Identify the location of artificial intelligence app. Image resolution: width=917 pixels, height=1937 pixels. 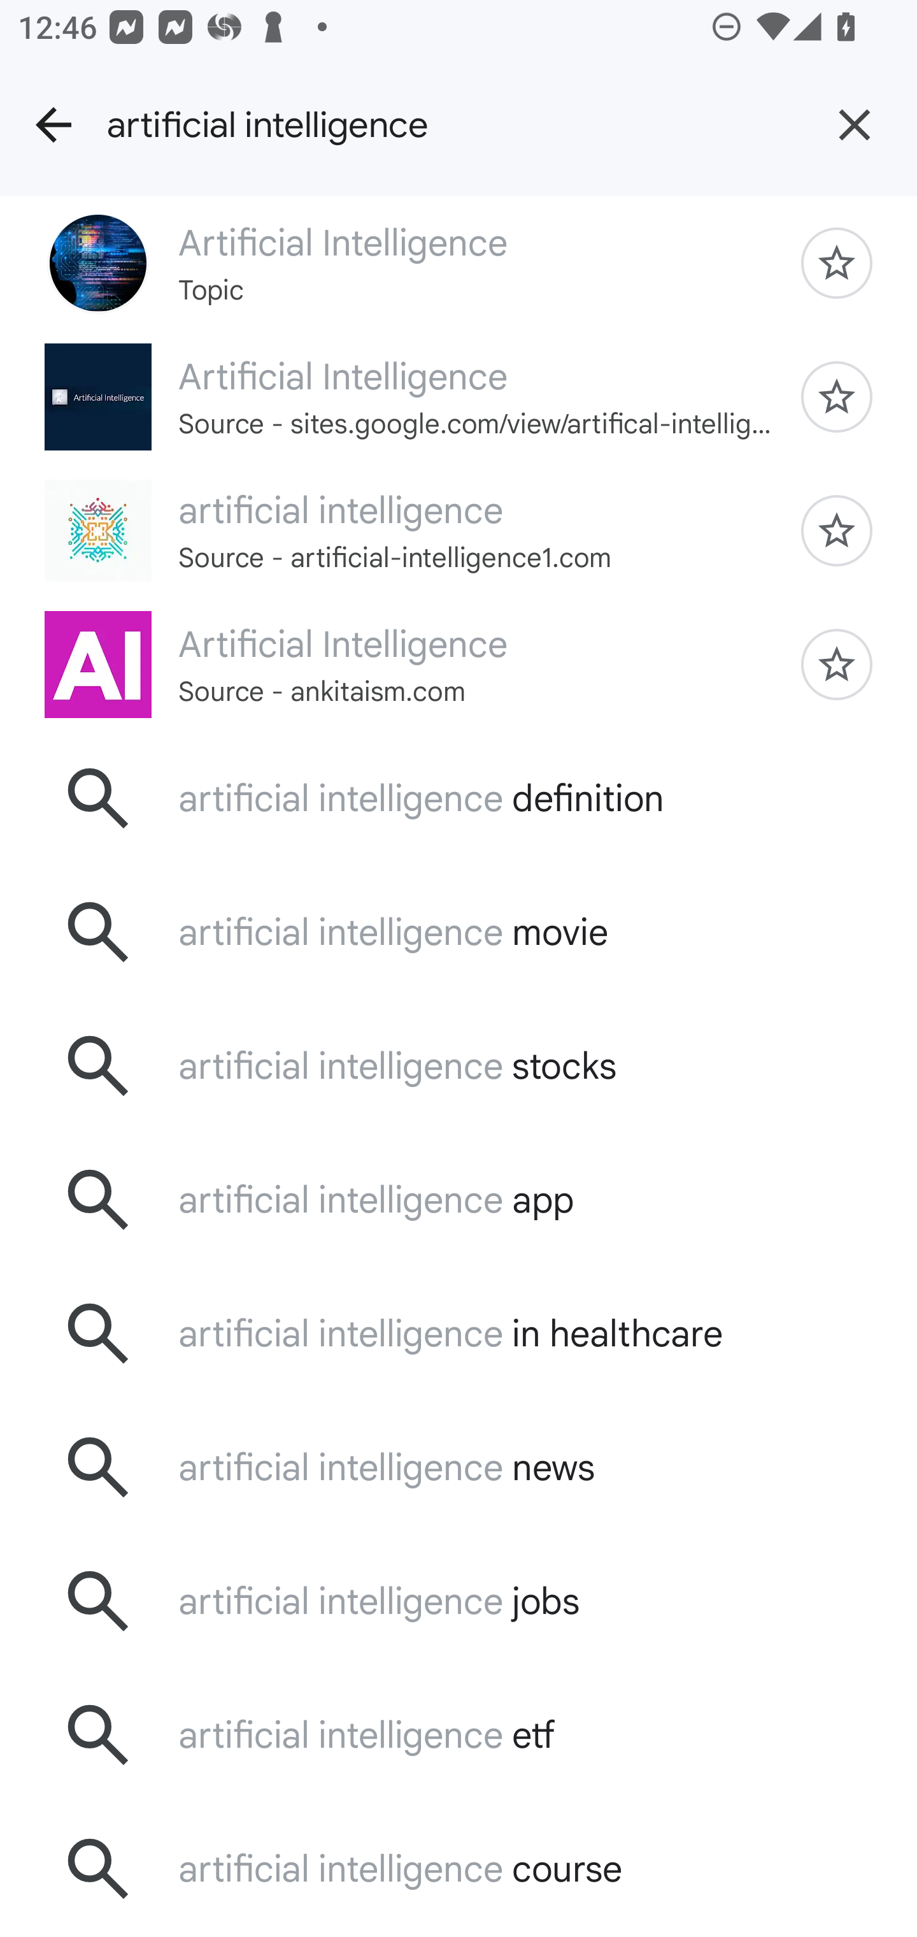
(458, 1200).